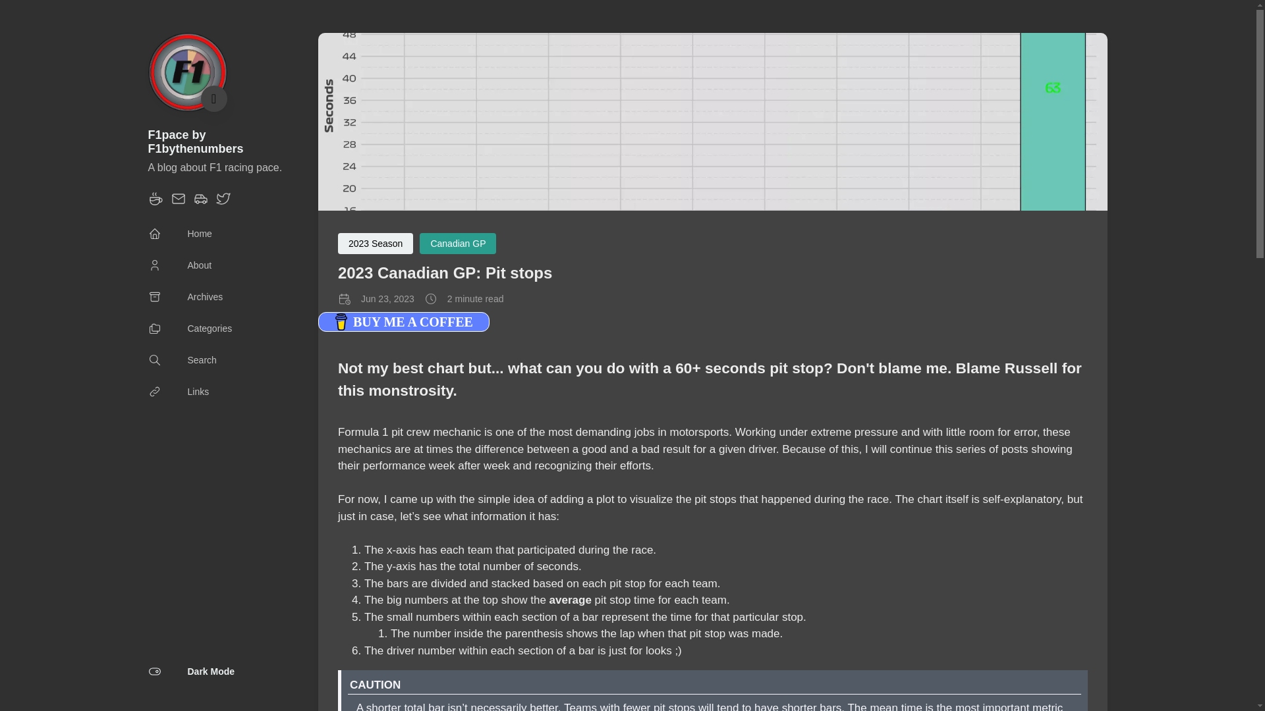 The image size is (1265, 711). I want to click on 2023 Season, so click(376, 244).